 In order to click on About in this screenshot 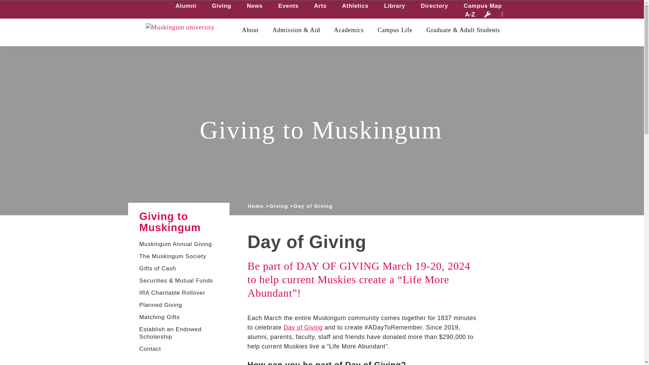, I will do `click(250, 30)`.